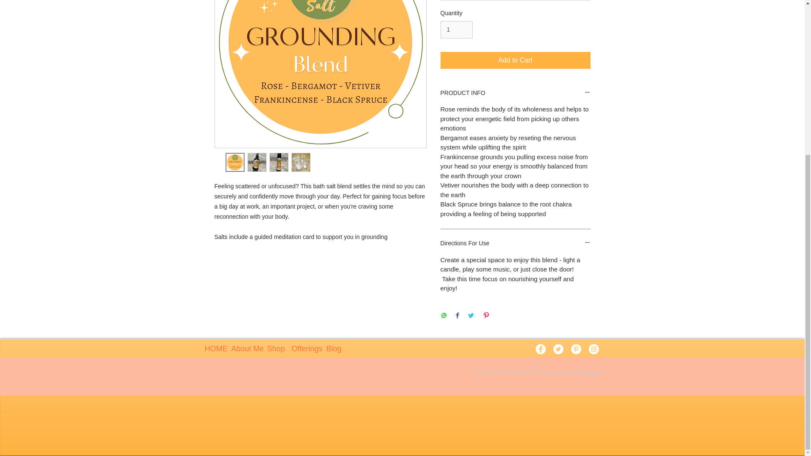 This screenshot has height=456, width=811. I want to click on Blog, so click(332, 348).